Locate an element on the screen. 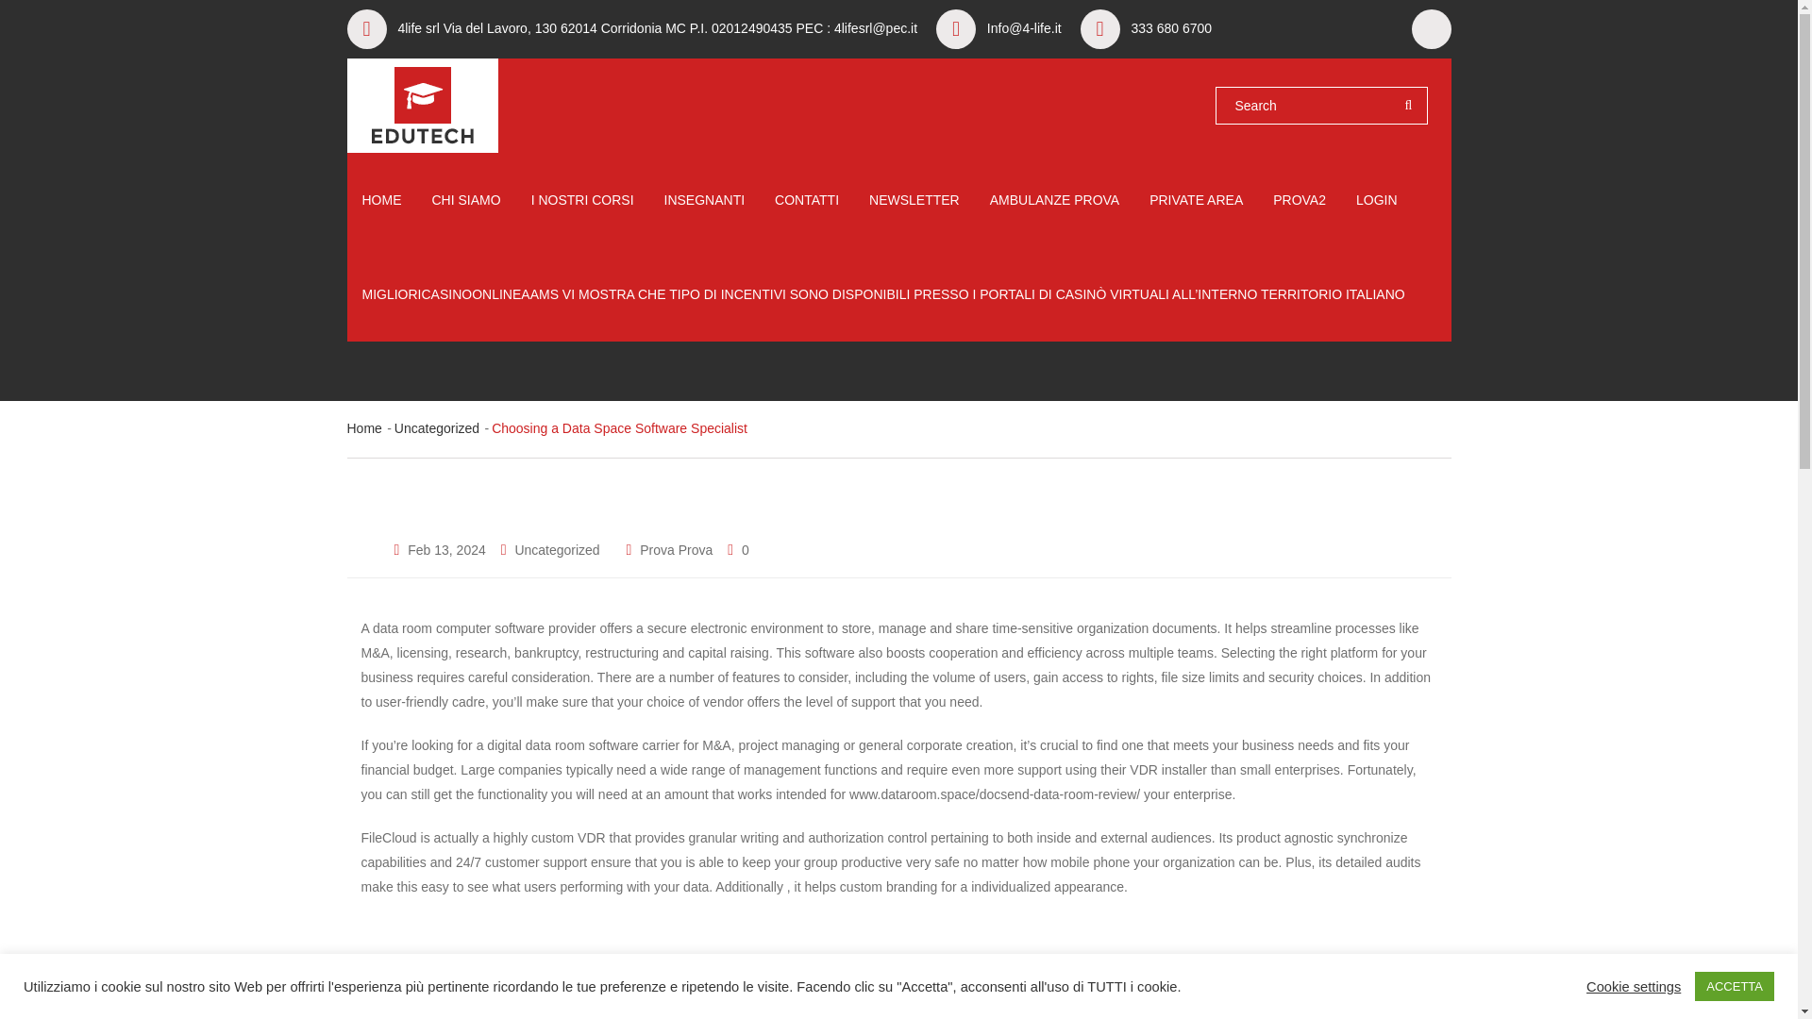 Image resolution: width=1812 pixels, height=1019 pixels. AMBULANZE PROVA is located at coordinates (1054, 200).